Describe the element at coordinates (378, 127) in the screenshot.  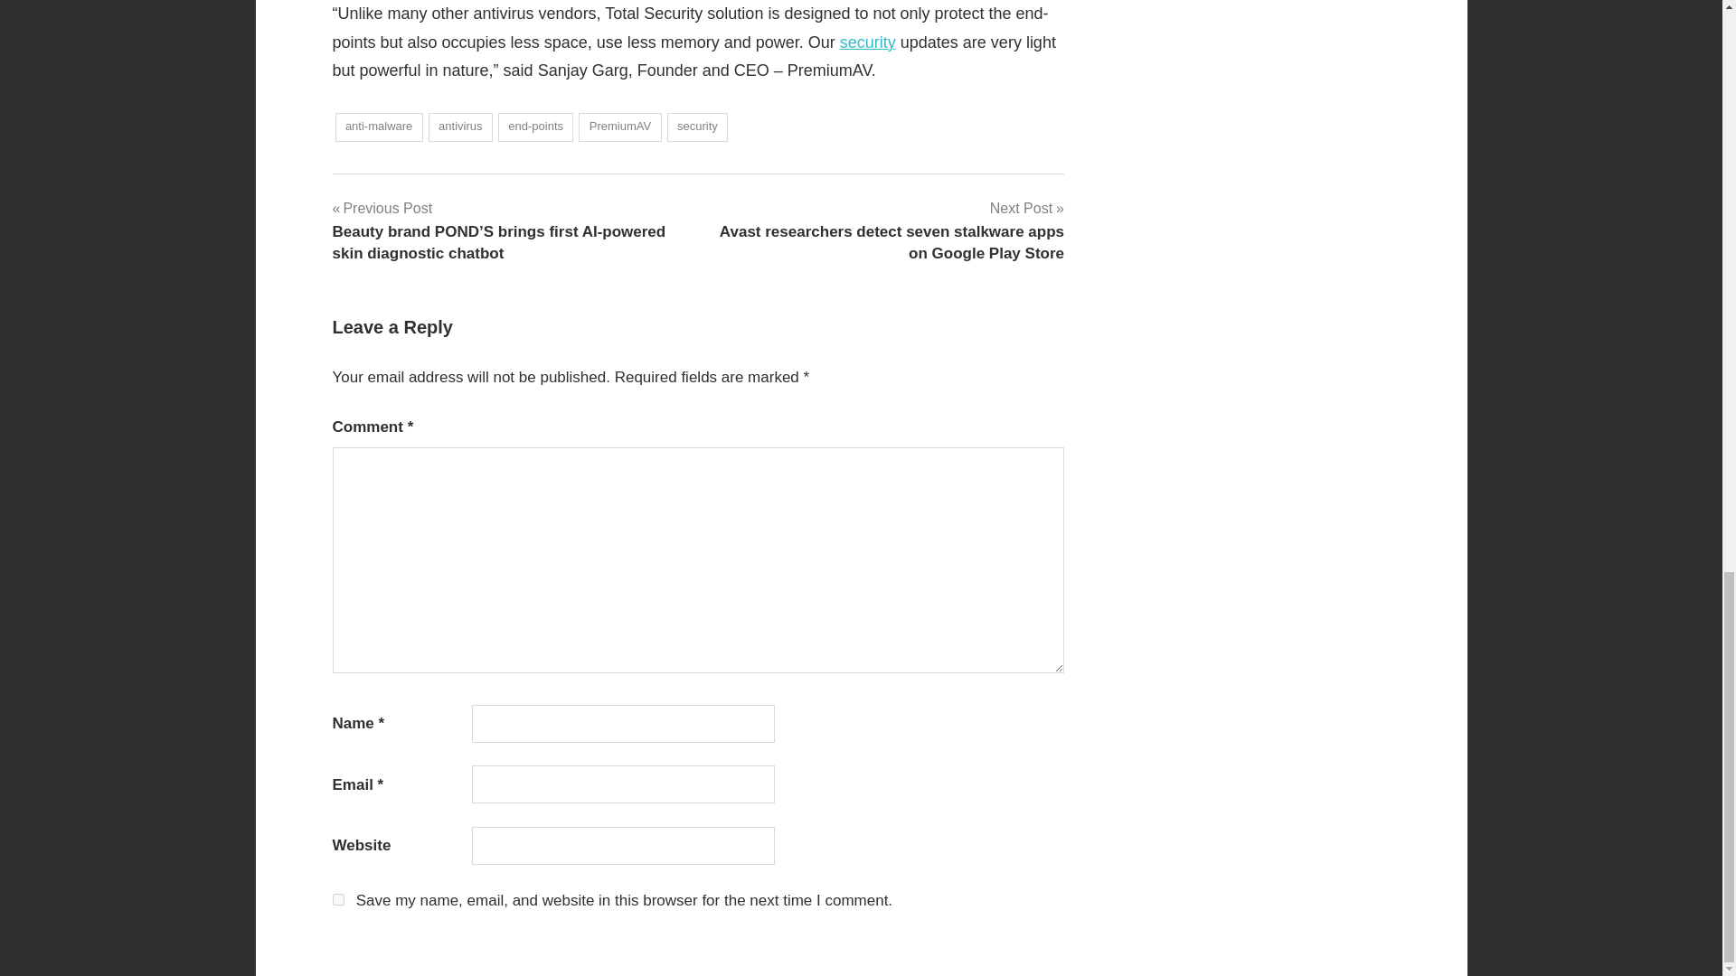
I see `anti-malware` at that location.